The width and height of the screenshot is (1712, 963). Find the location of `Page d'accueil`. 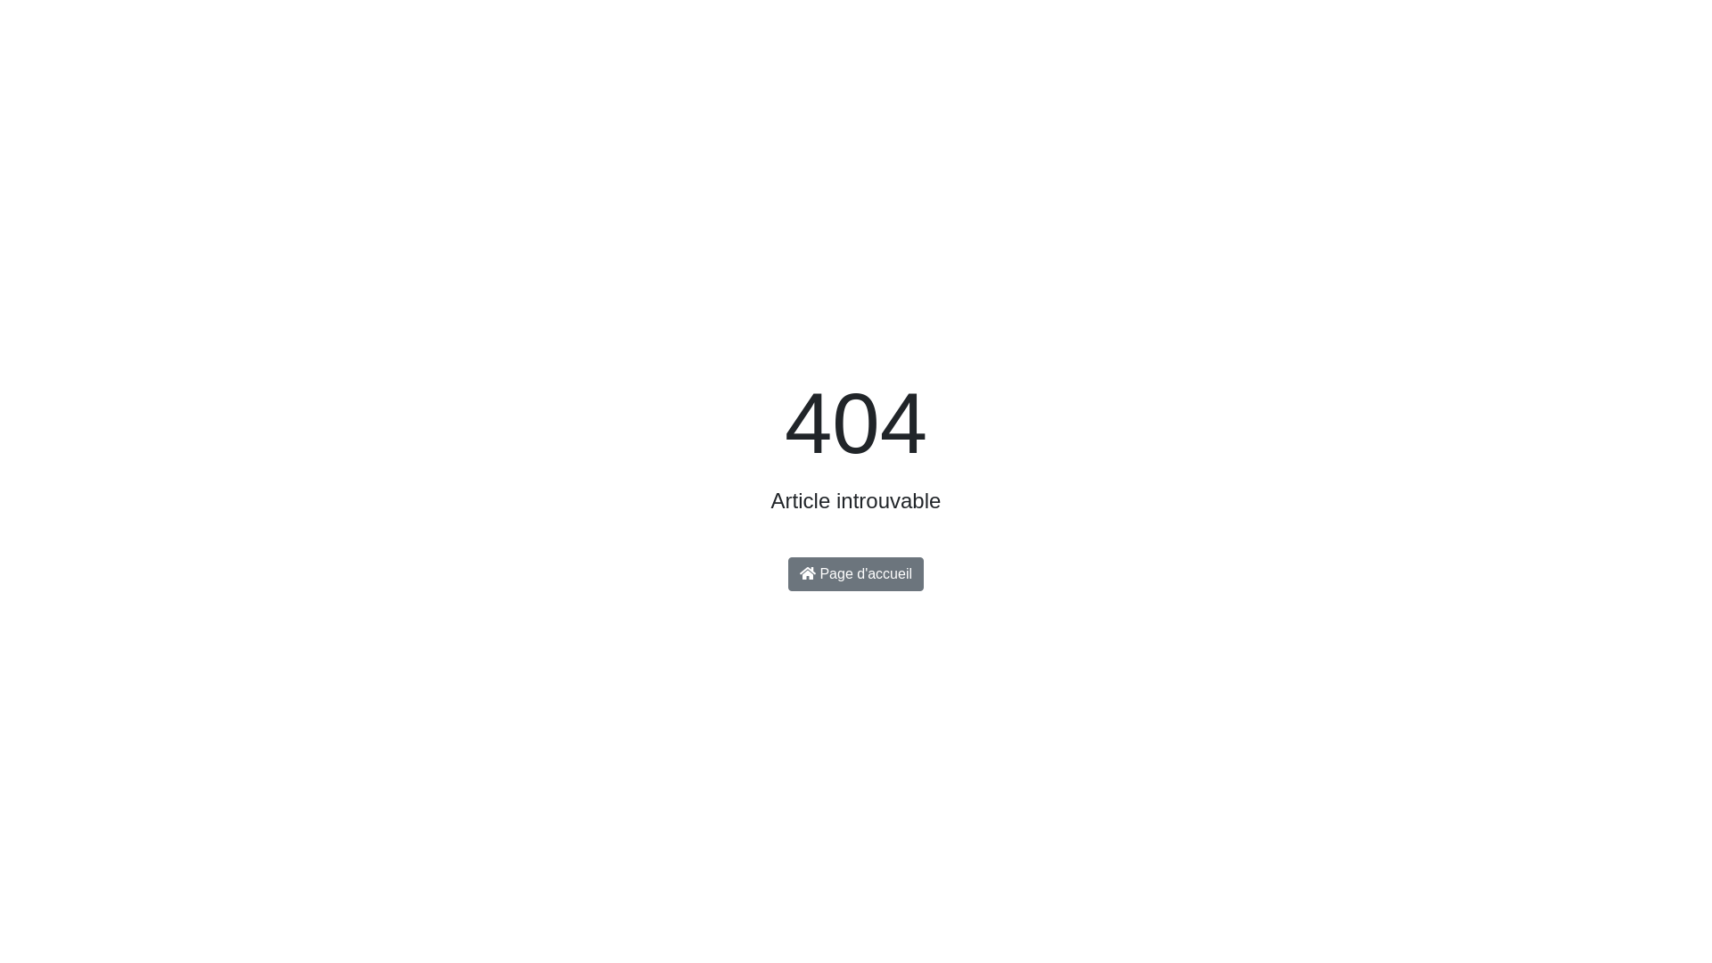

Page d'accueil is located at coordinates (856, 574).